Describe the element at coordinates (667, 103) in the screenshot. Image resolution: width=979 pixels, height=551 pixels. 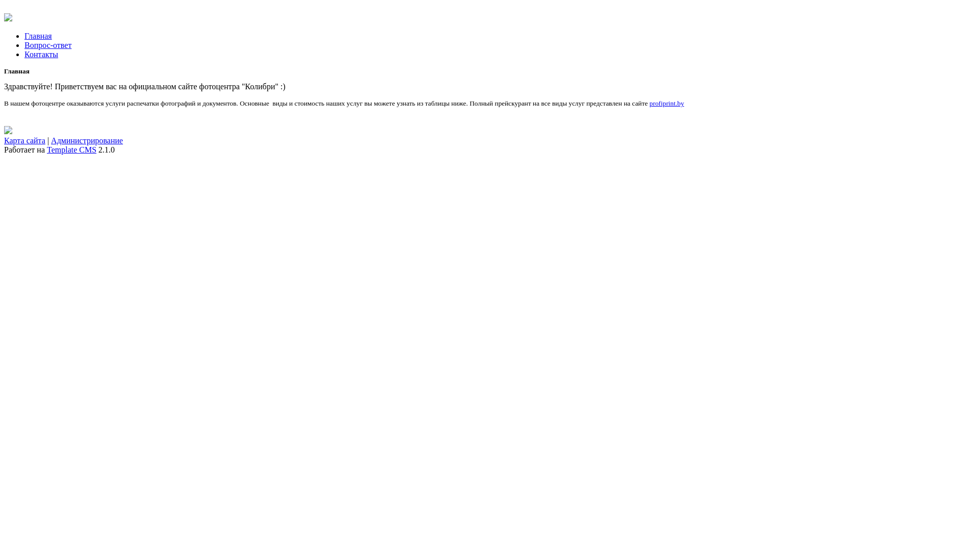
I see `profiprint.by` at that location.